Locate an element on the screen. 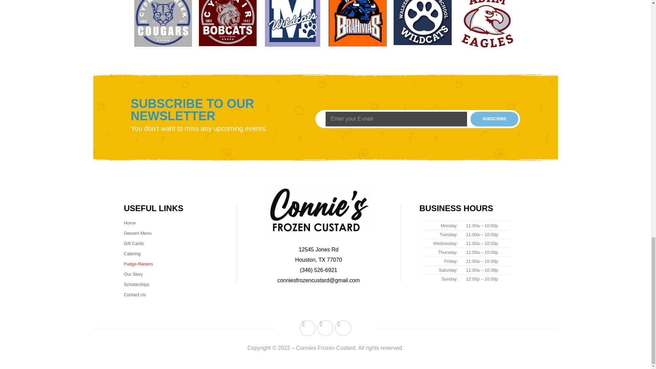 Image resolution: width=656 pixels, height=369 pixels. SUBSCRIBE is located at coordinates (494, 119).